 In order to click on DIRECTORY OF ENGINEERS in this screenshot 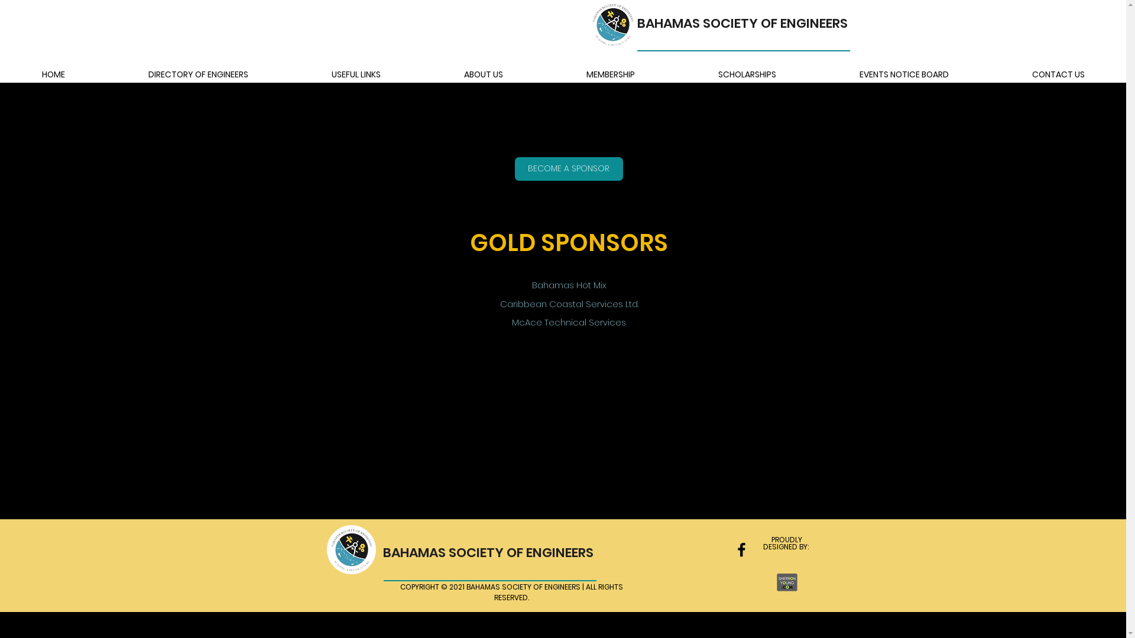, I will do `click(197, 74)`.